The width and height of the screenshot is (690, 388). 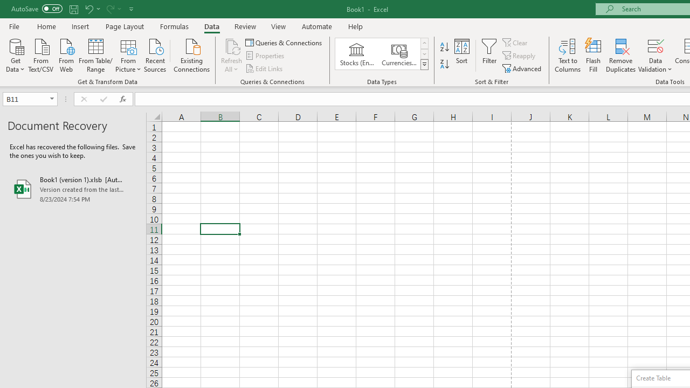 What do you see at coordinates (424, 54) in the screenshot?
I see `Row Down` at bounding box center [424, 54].